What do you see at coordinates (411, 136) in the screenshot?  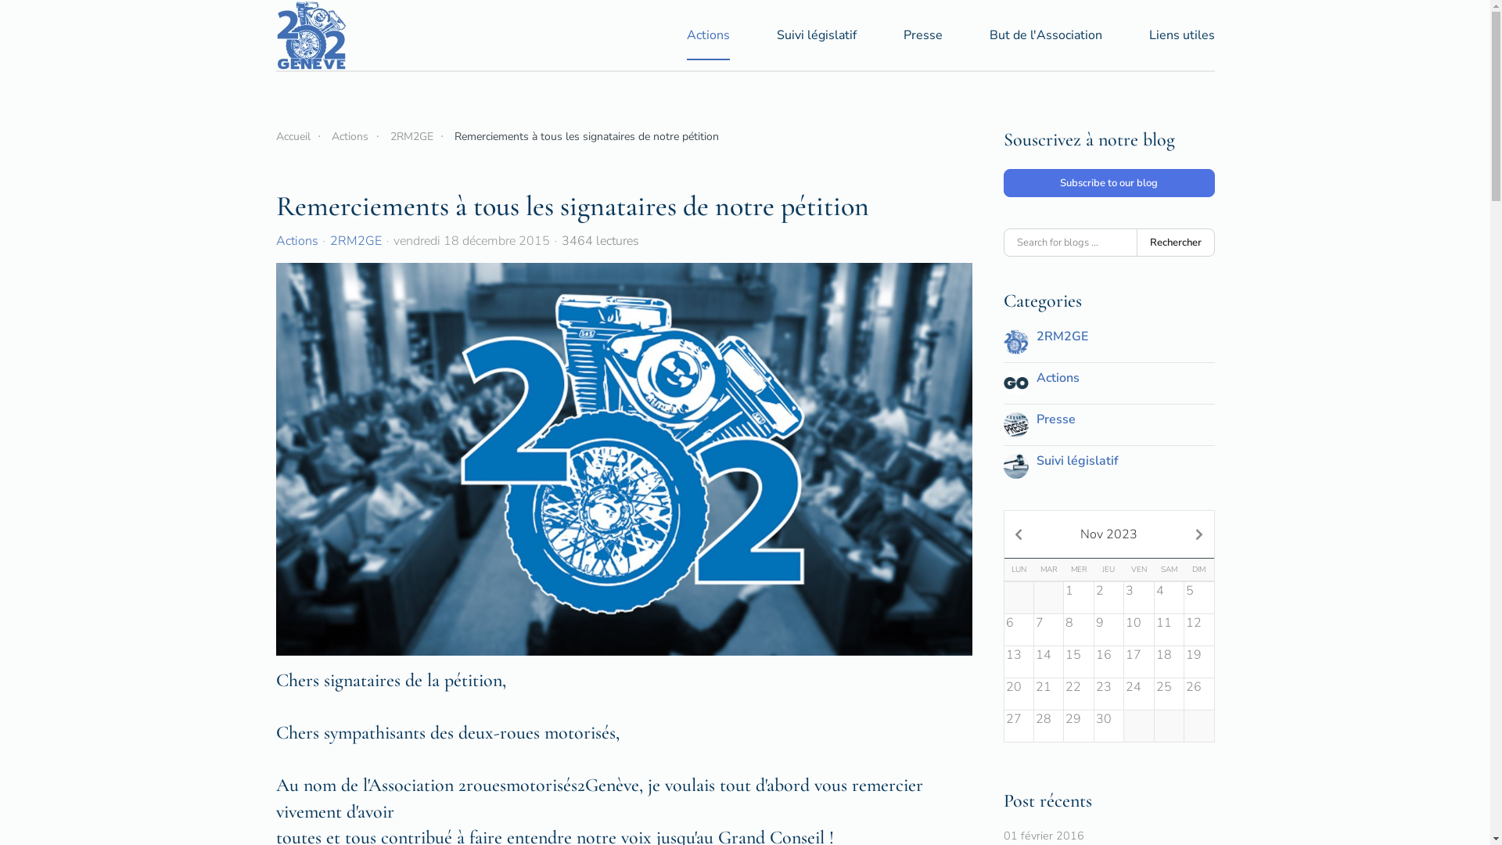 I see `2RM2GE` at bounding box center [411, 136].